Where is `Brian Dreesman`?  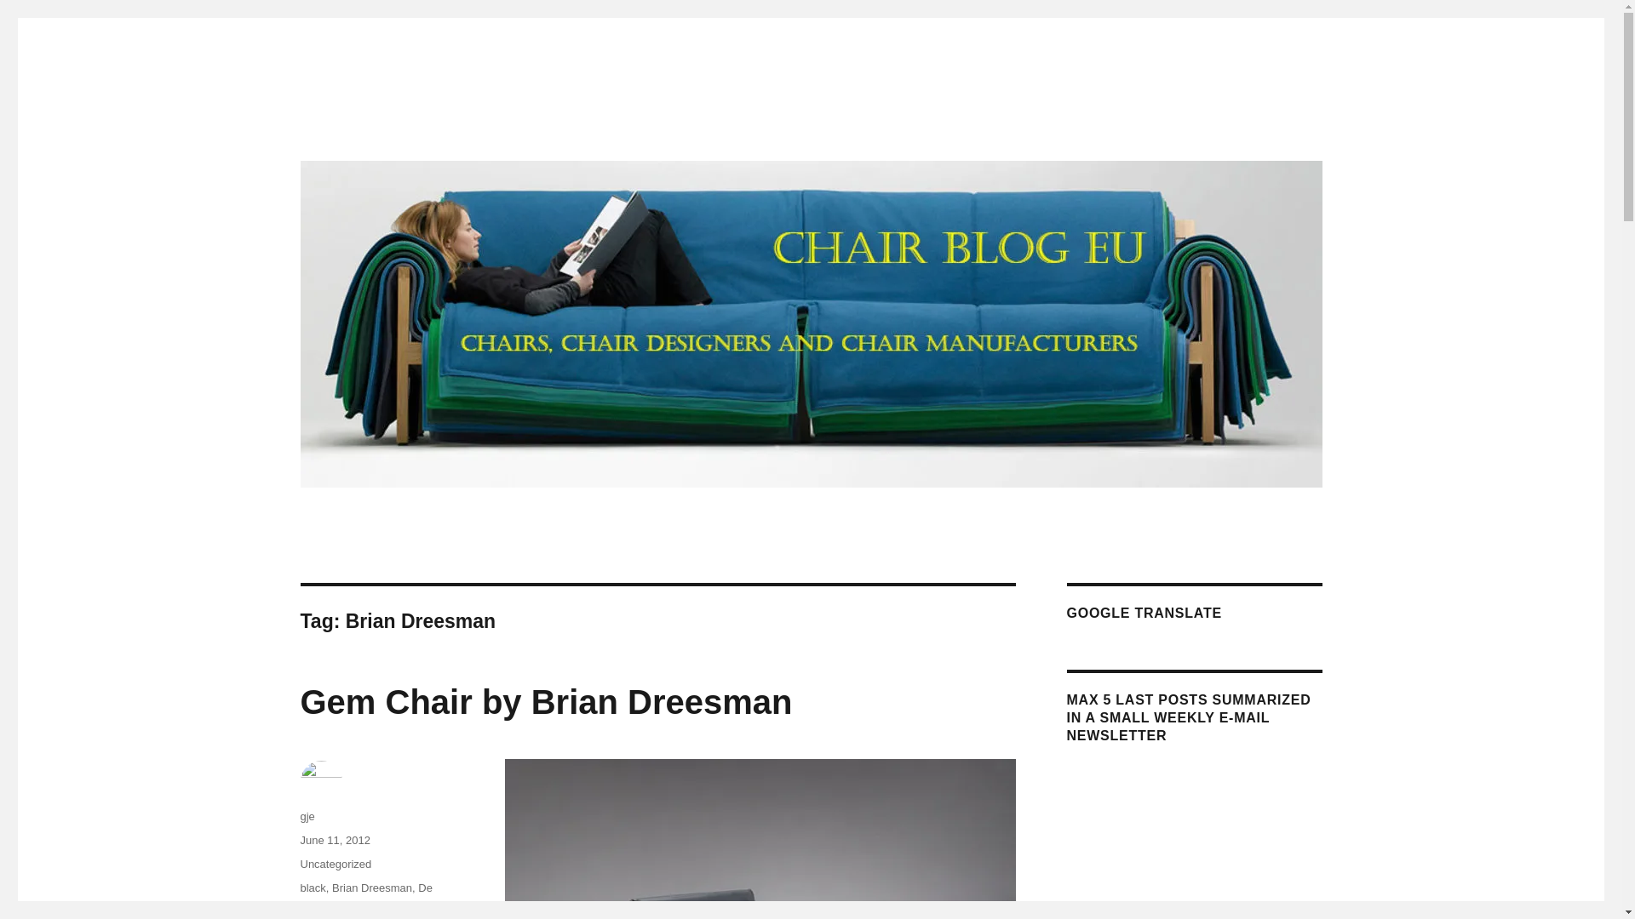
Brian Dreesman is located at coordinates (371, 887).